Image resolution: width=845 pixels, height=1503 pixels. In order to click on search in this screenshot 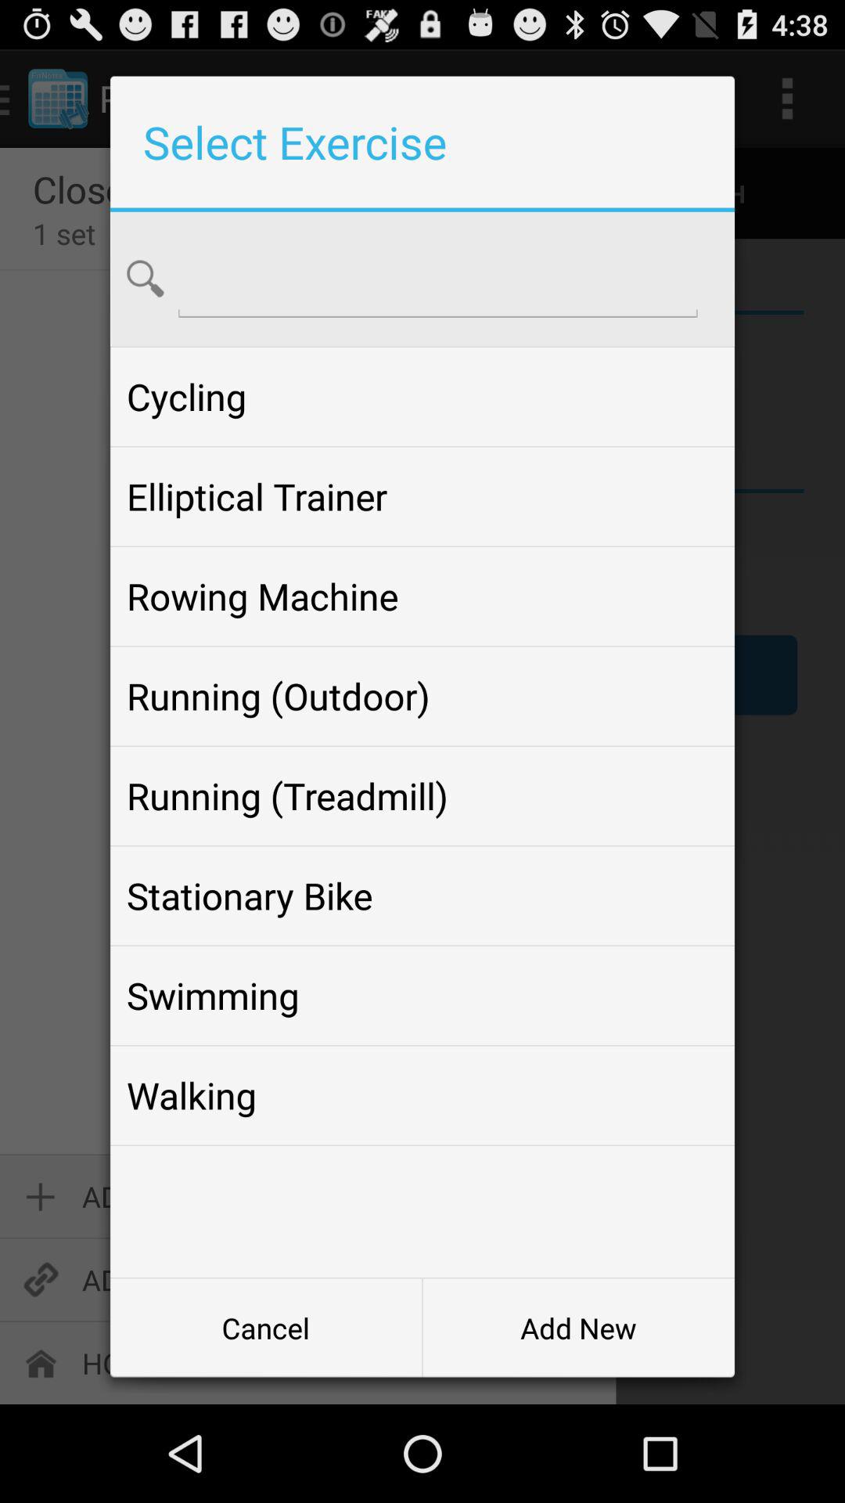, I will do `click(438, 277)`.